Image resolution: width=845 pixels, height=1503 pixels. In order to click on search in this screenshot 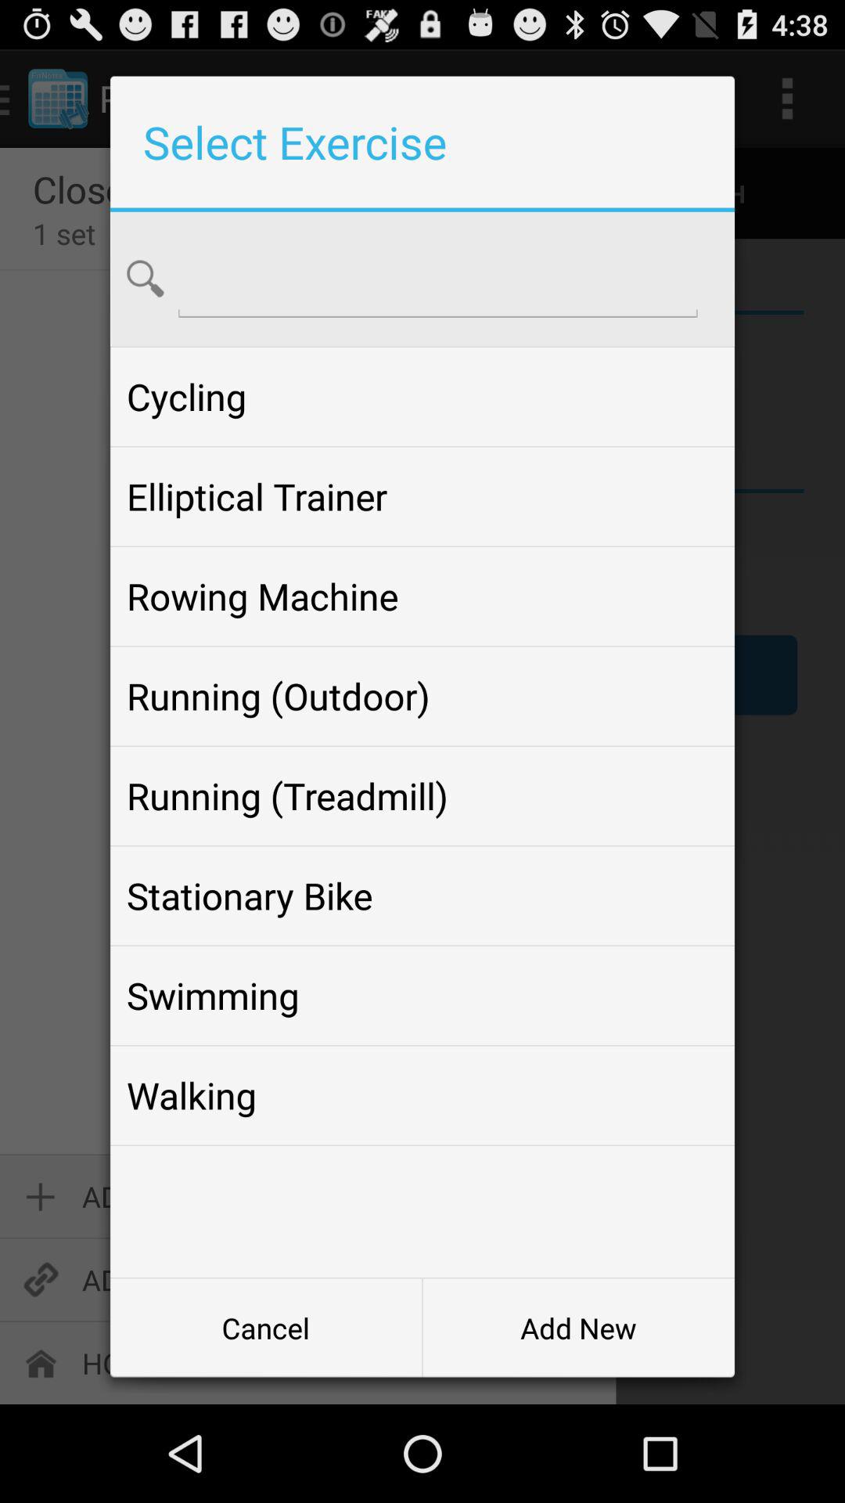, I will do `click(438, 277)`.